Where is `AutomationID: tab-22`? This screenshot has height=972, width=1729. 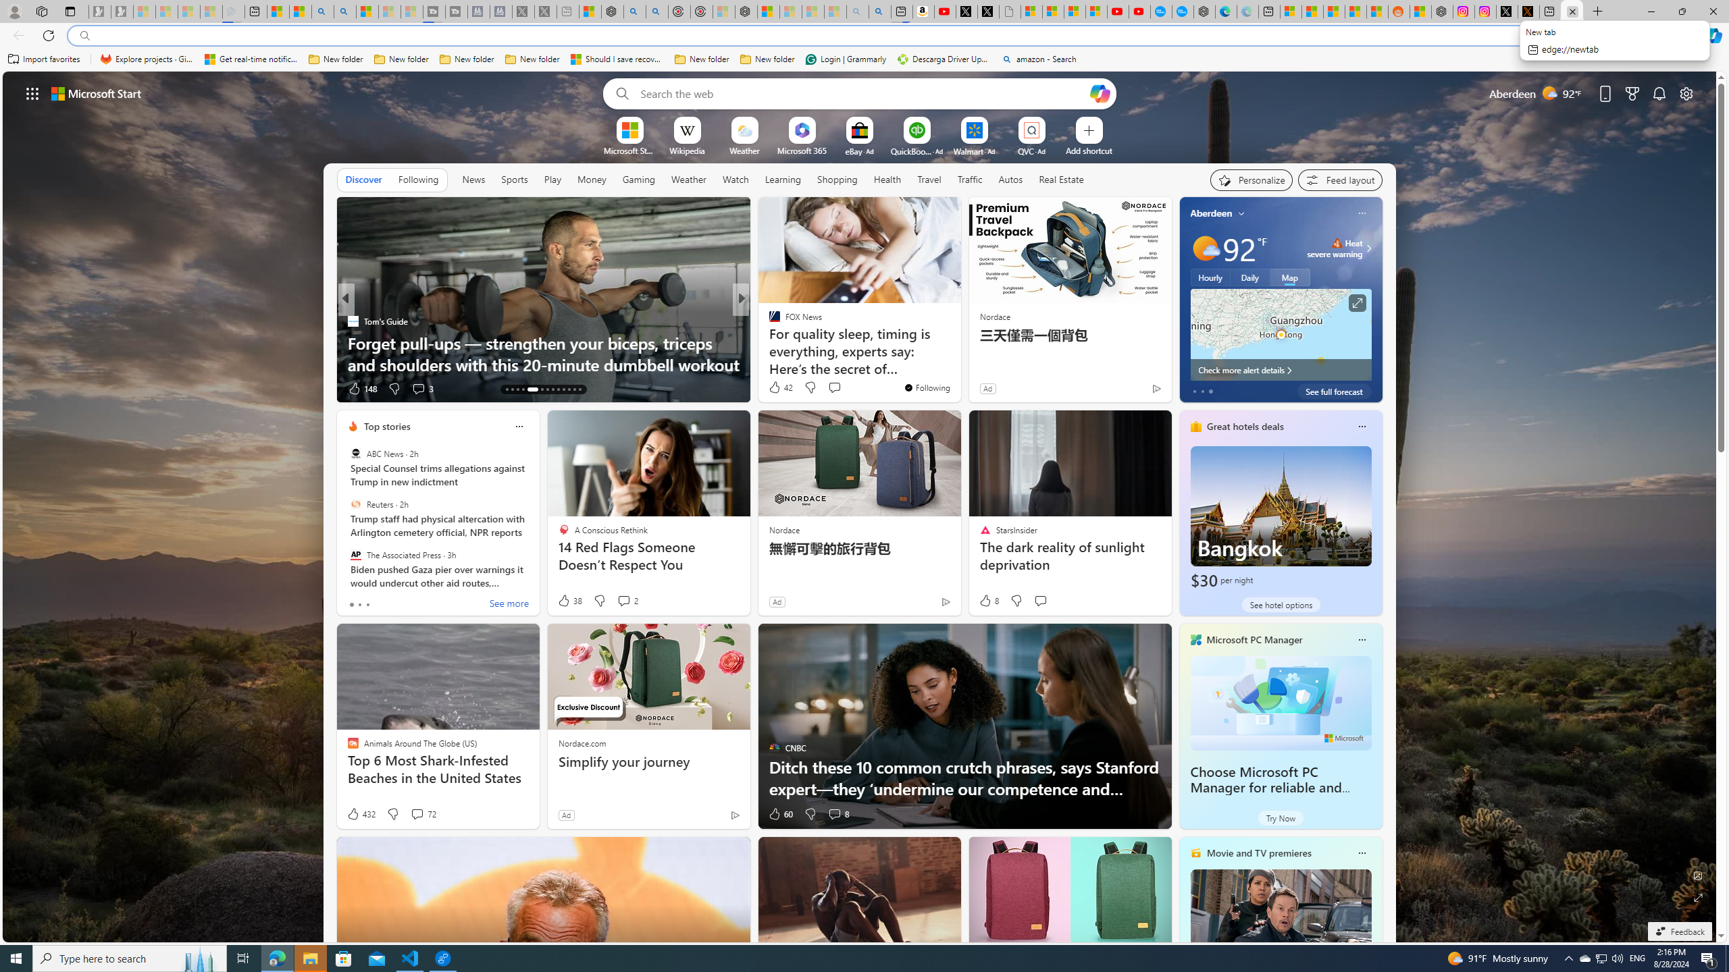 AutomationID: tab-22 is located at coordinates (563, 389).